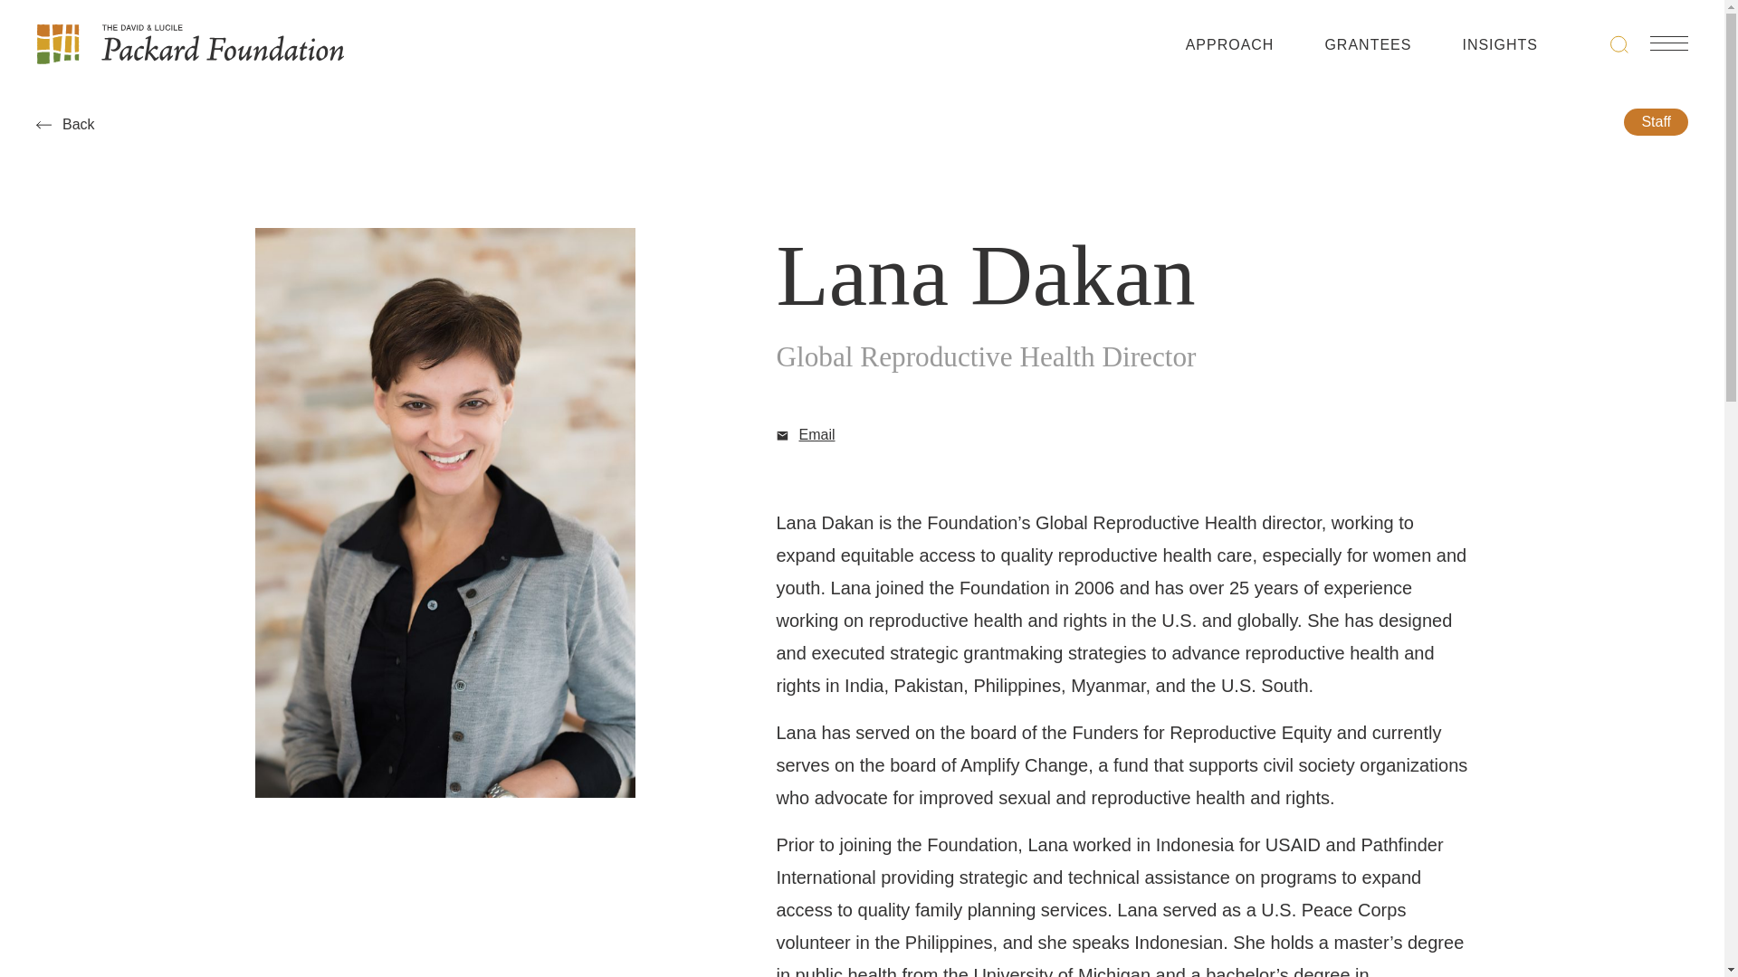 This screenshot has height=977, width=1738. Describe the element at coordinates (1499, 49) in the screenshot. I see `INSIGHTS` at that location.